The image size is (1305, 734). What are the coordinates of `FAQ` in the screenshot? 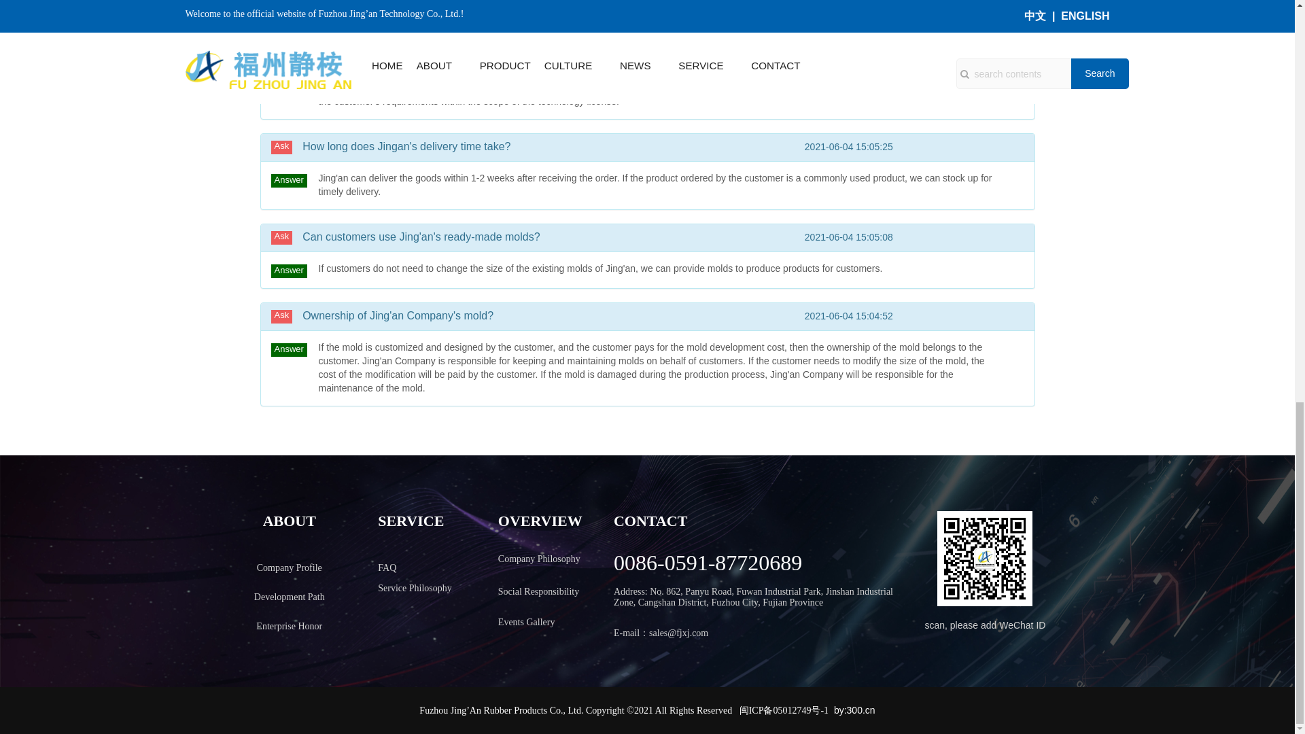 It's located at (387, 567).